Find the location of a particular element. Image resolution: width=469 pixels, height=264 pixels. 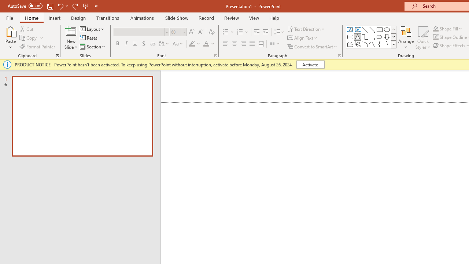

Clear Formatting is located at coordinates (212, 32).